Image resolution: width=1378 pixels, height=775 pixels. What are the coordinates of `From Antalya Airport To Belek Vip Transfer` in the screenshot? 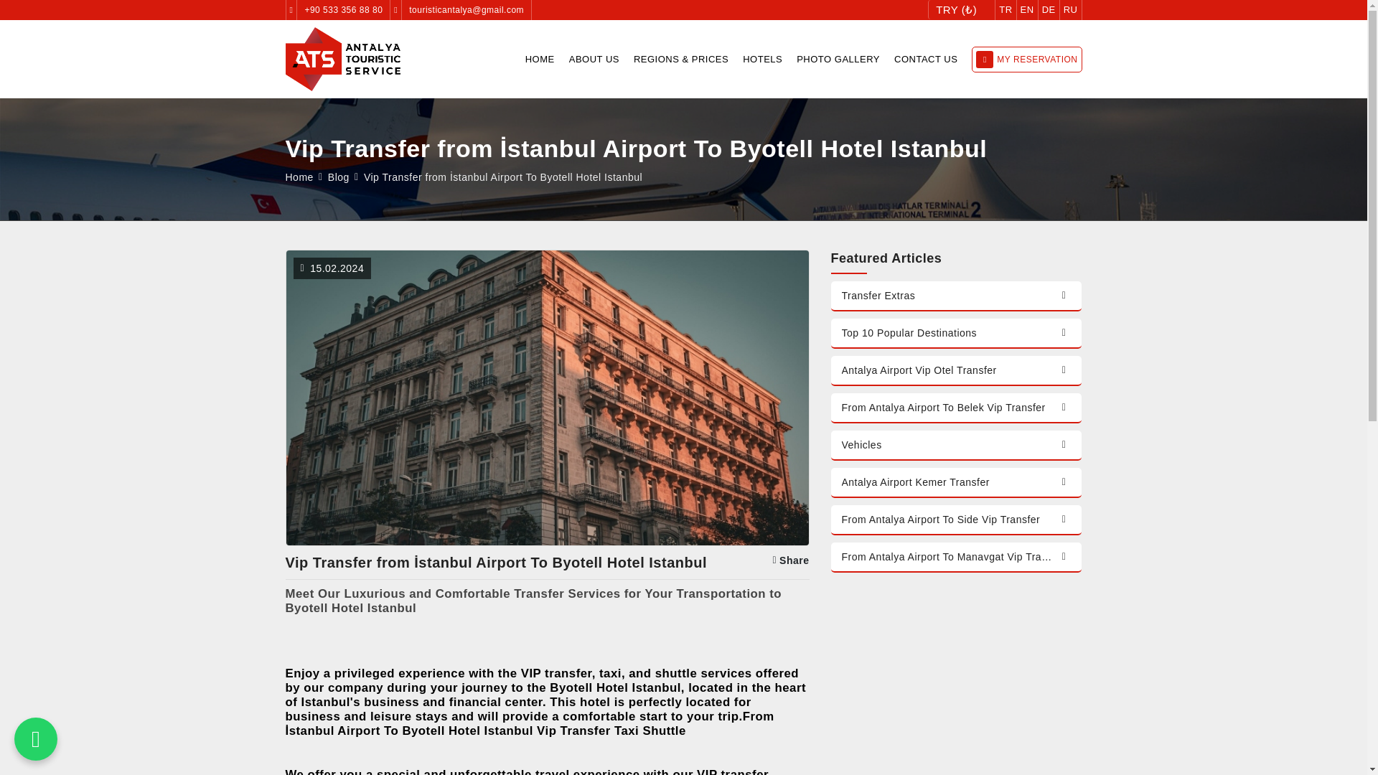 It's located at (956, 408).